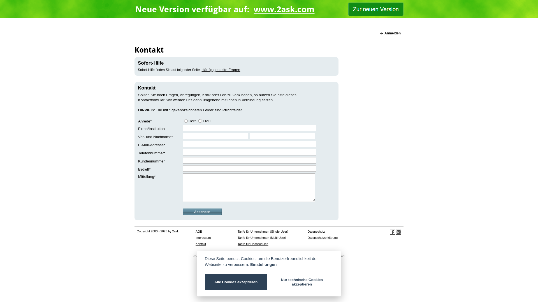 The image size is (538, 302). I want to click on Alle Cookies akzeptieren, so click(236, 282).